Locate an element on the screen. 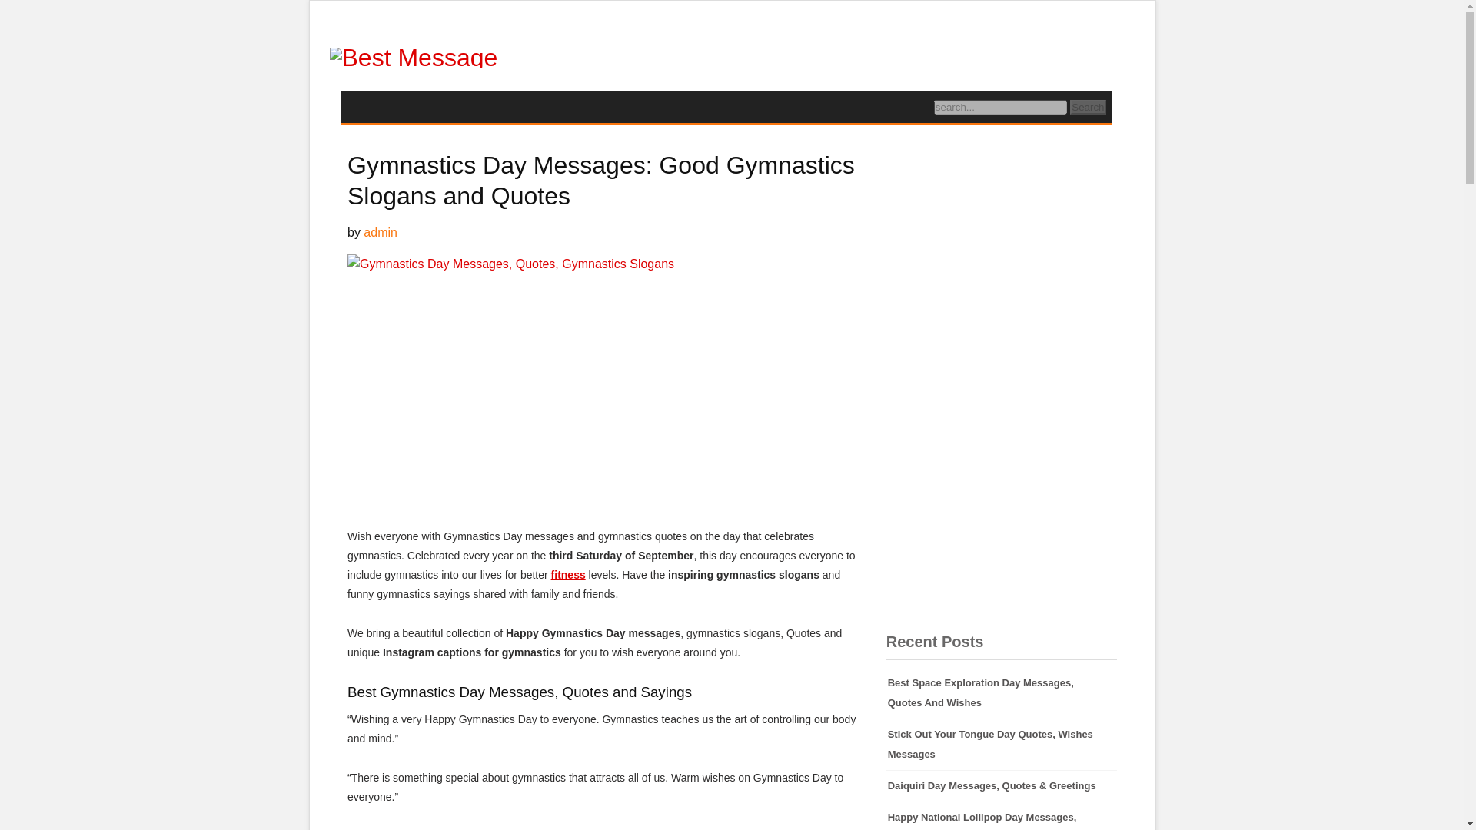 The height and width of the screenshot is (830, 1476). Best Space Exploration Day Messages, Quotes And Wishes is located at coordinates (1002, 693).